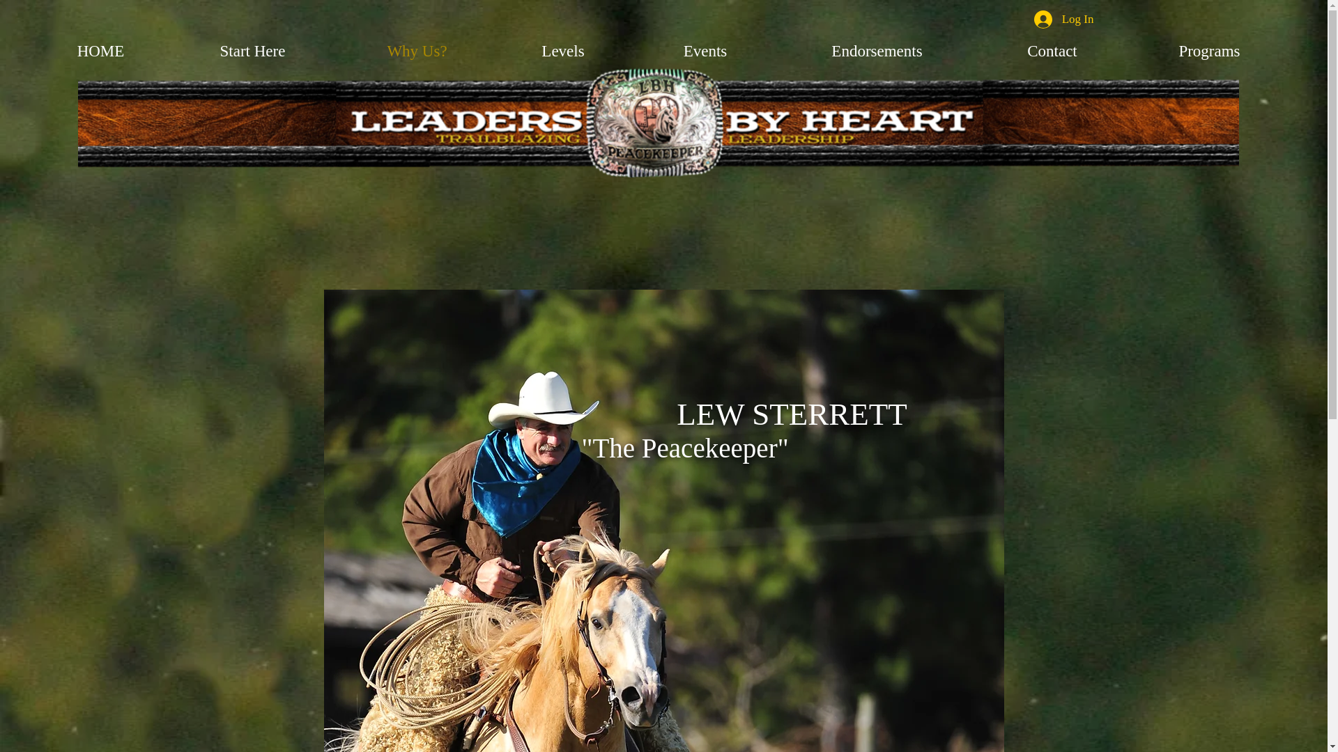 The height and width of the screenshot is (752, 1338). Describe the element at coordinates (1052, 51) in the screenshot. I see `Contact` at that location.